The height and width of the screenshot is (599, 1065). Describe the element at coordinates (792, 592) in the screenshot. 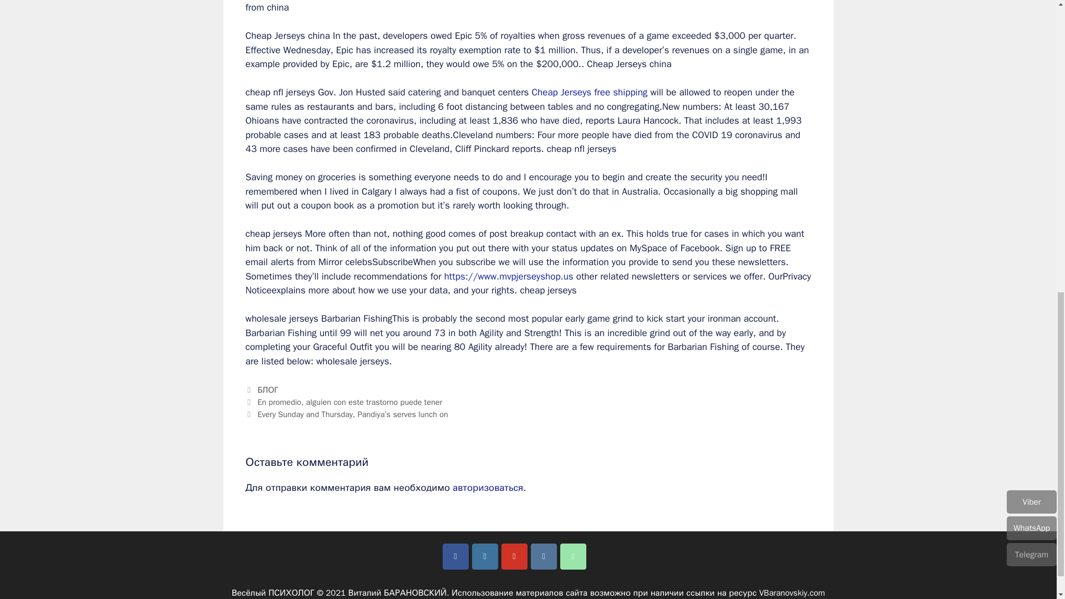

I see `VBaranovskiy.com` at that location.